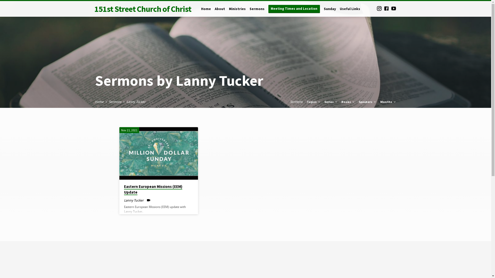  What do you see at coordinates (314, 102) in the screenshot?
I see `Topics` at bounding box center [314, 102].